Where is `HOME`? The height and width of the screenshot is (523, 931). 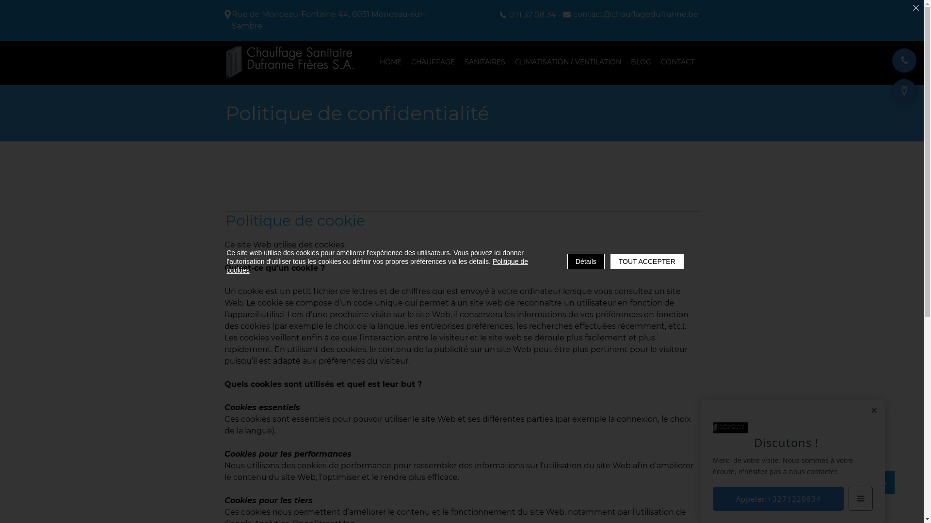 HOME is located at coordinates (390, 63).